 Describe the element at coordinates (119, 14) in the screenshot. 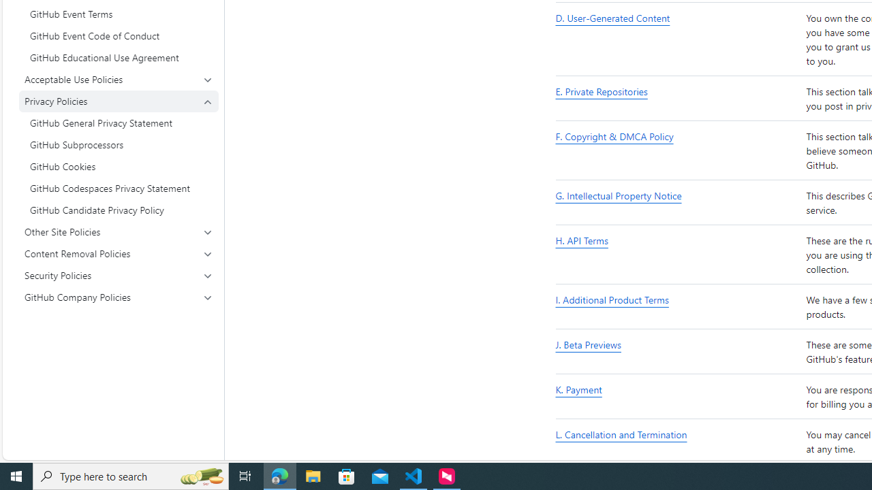

I see `GitHub Event Terms` at that location.